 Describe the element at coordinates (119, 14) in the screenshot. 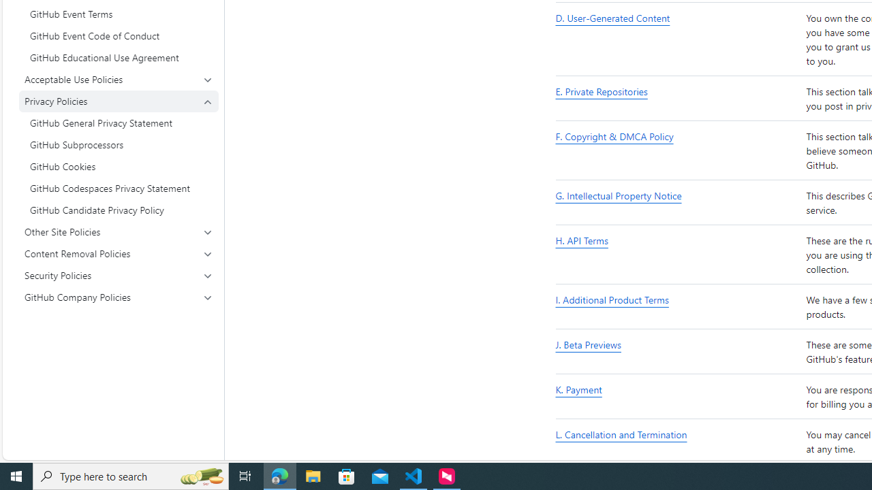

I see `GitHub Event Terms` at that location.